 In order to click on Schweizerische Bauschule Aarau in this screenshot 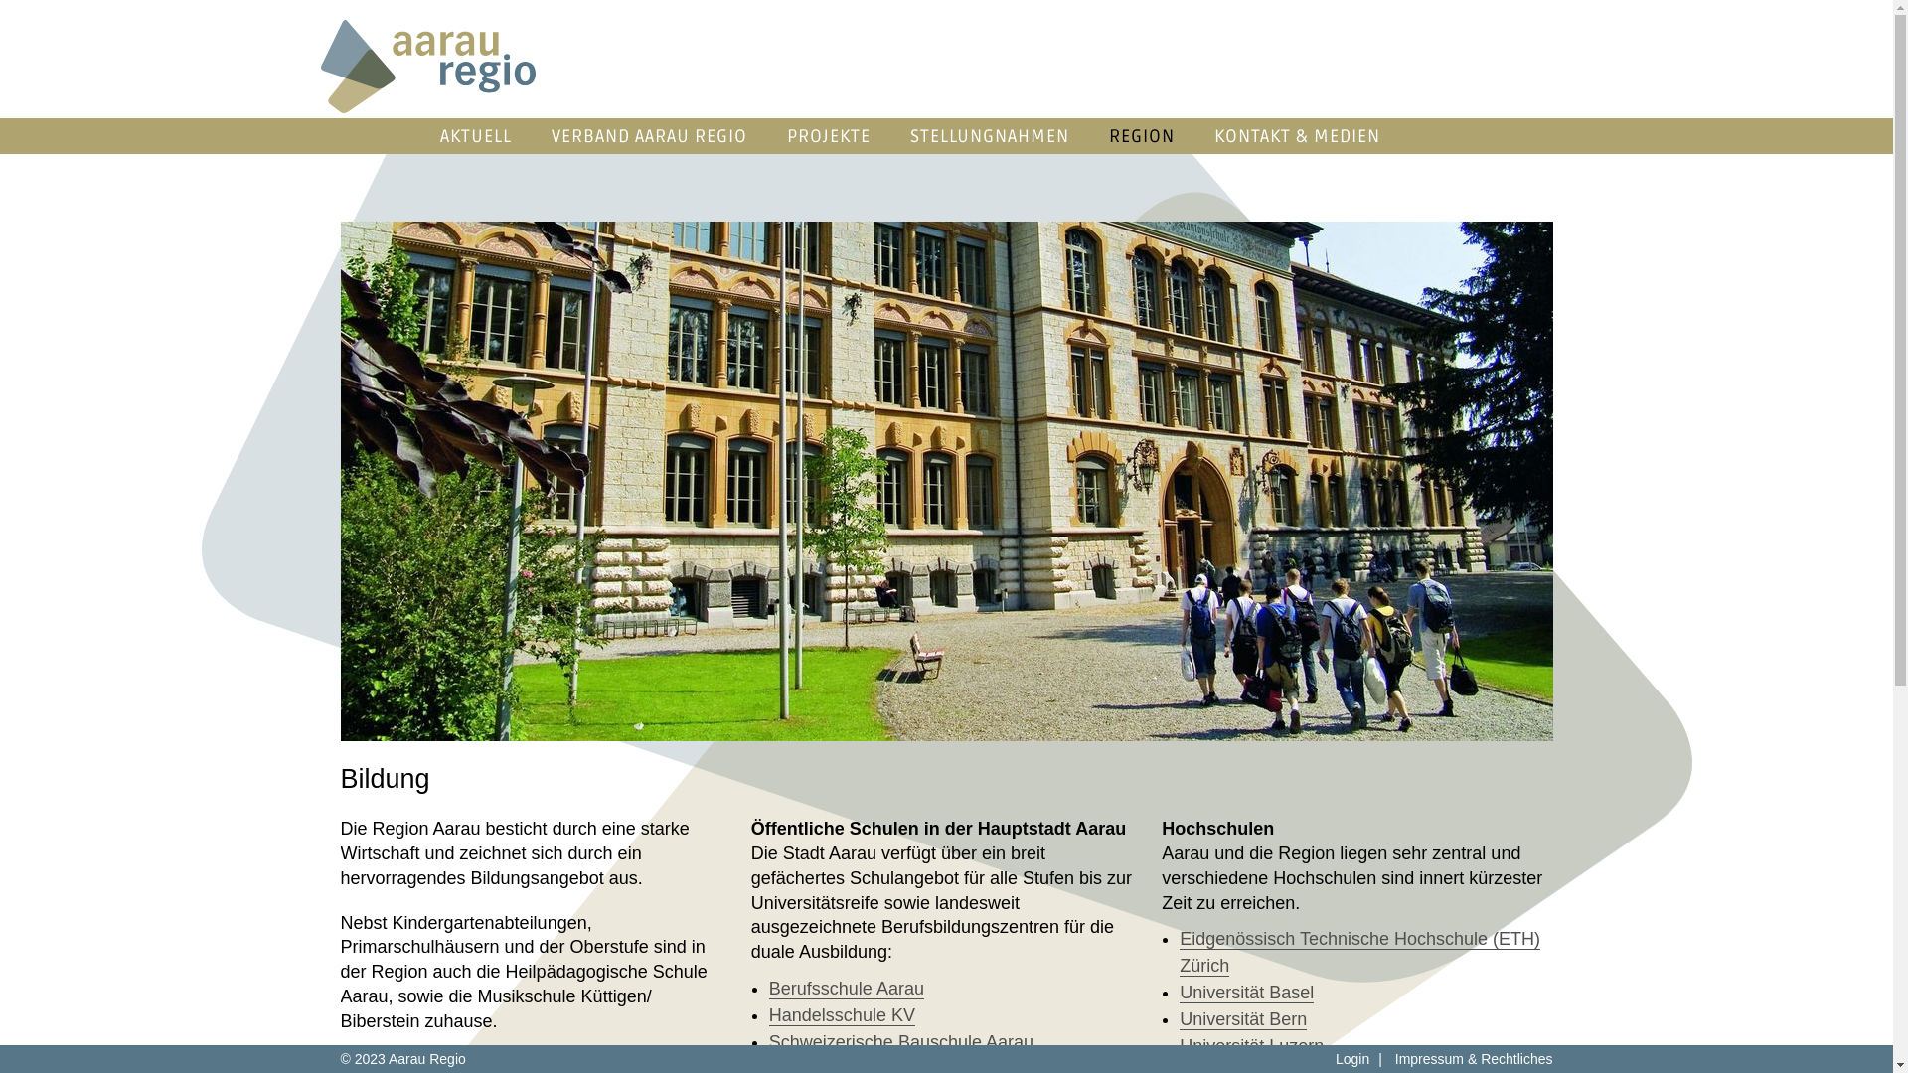, I will do `click(901, 1043)`.